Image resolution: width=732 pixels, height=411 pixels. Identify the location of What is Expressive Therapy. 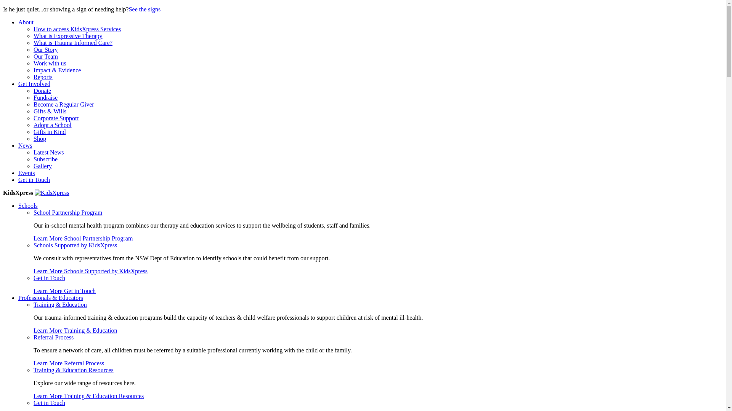
(68, 36).